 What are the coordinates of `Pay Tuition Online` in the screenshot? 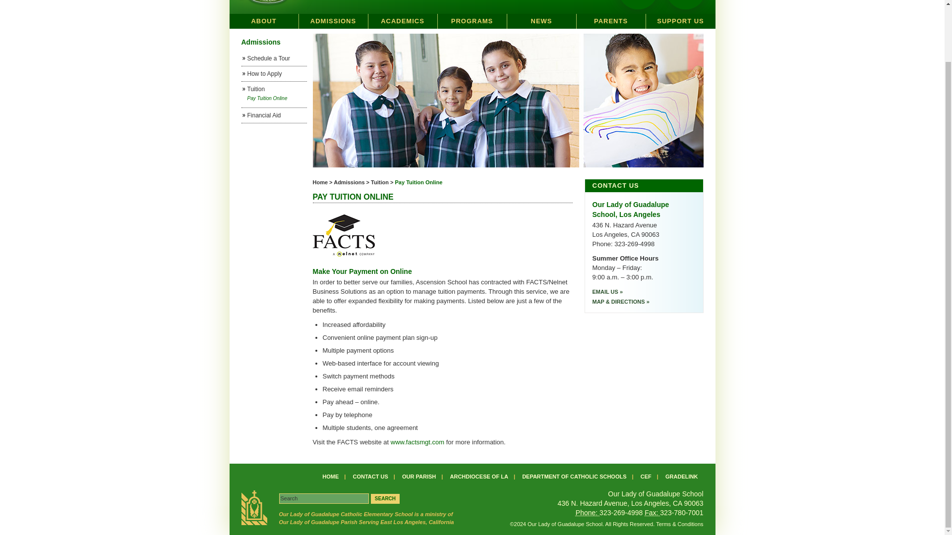 It's located at (418, 182).